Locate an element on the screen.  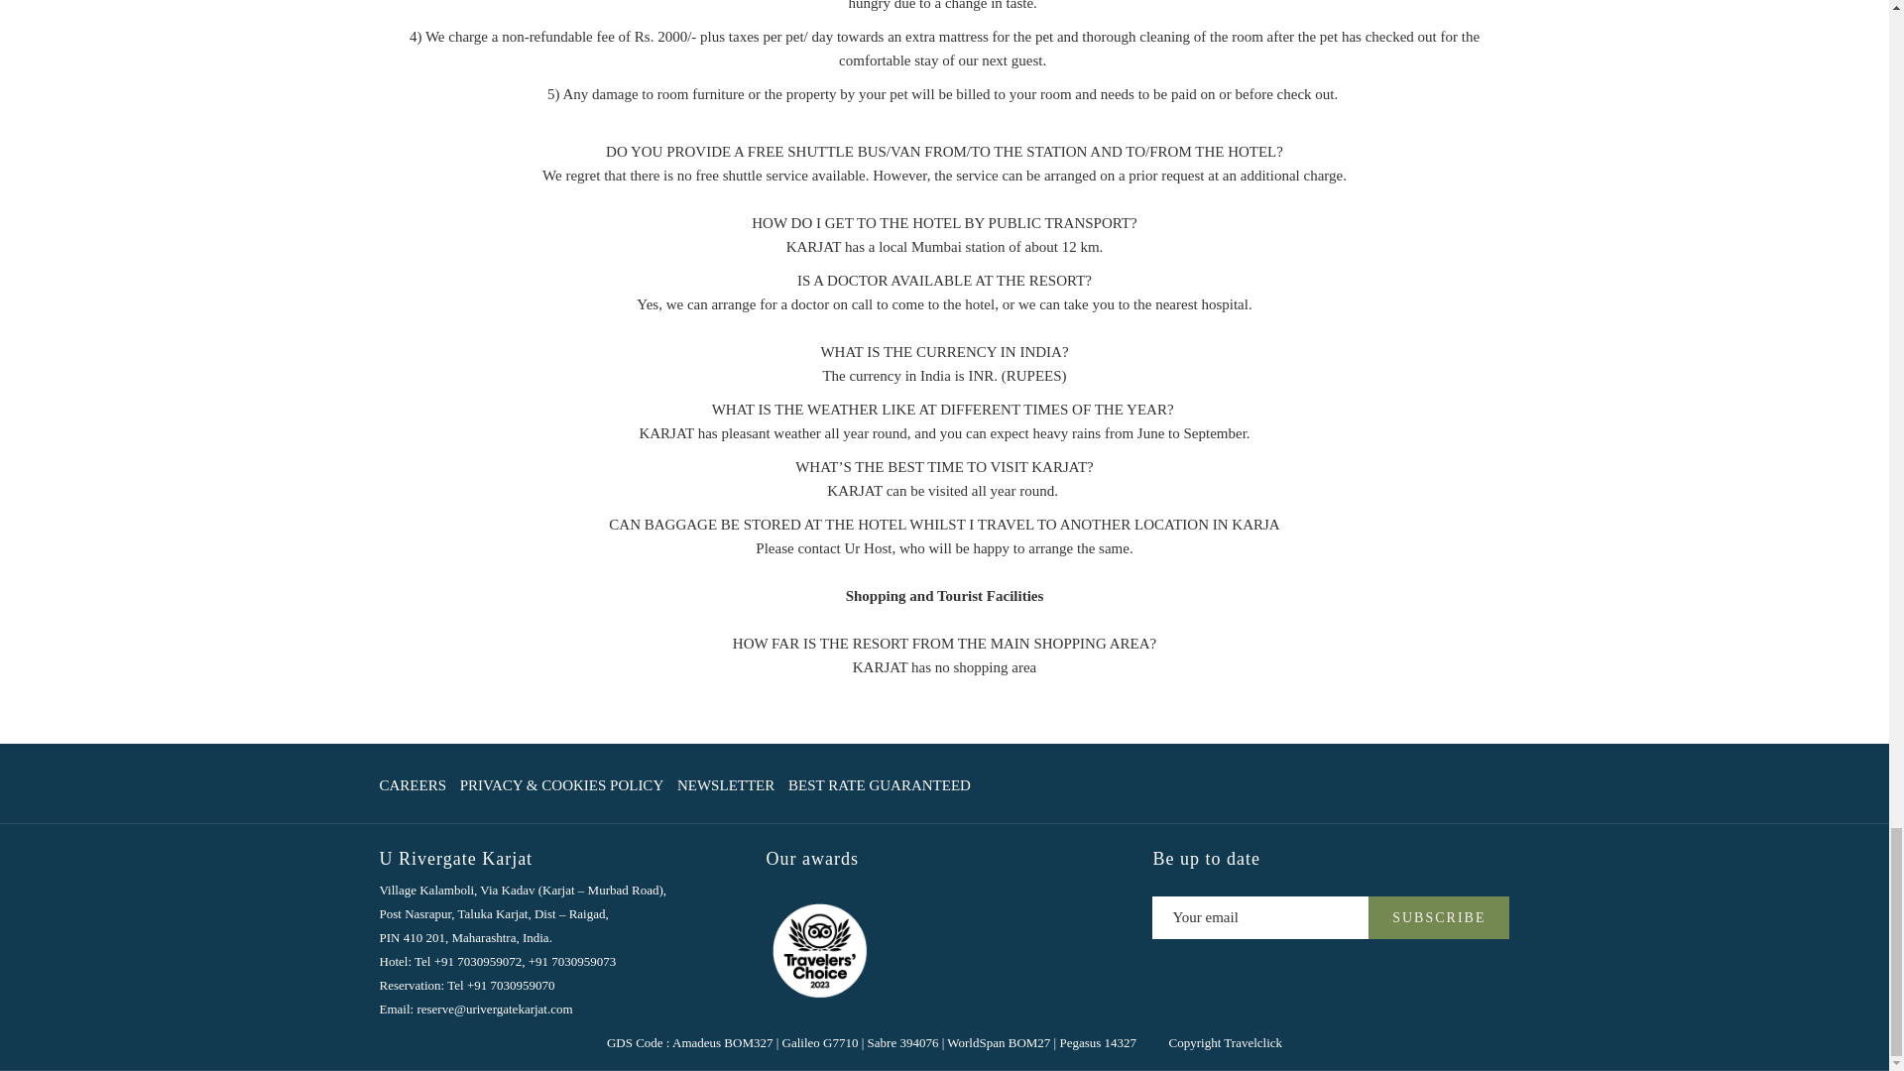
SUBSCRIBE is located at coordinates (1439, 917).